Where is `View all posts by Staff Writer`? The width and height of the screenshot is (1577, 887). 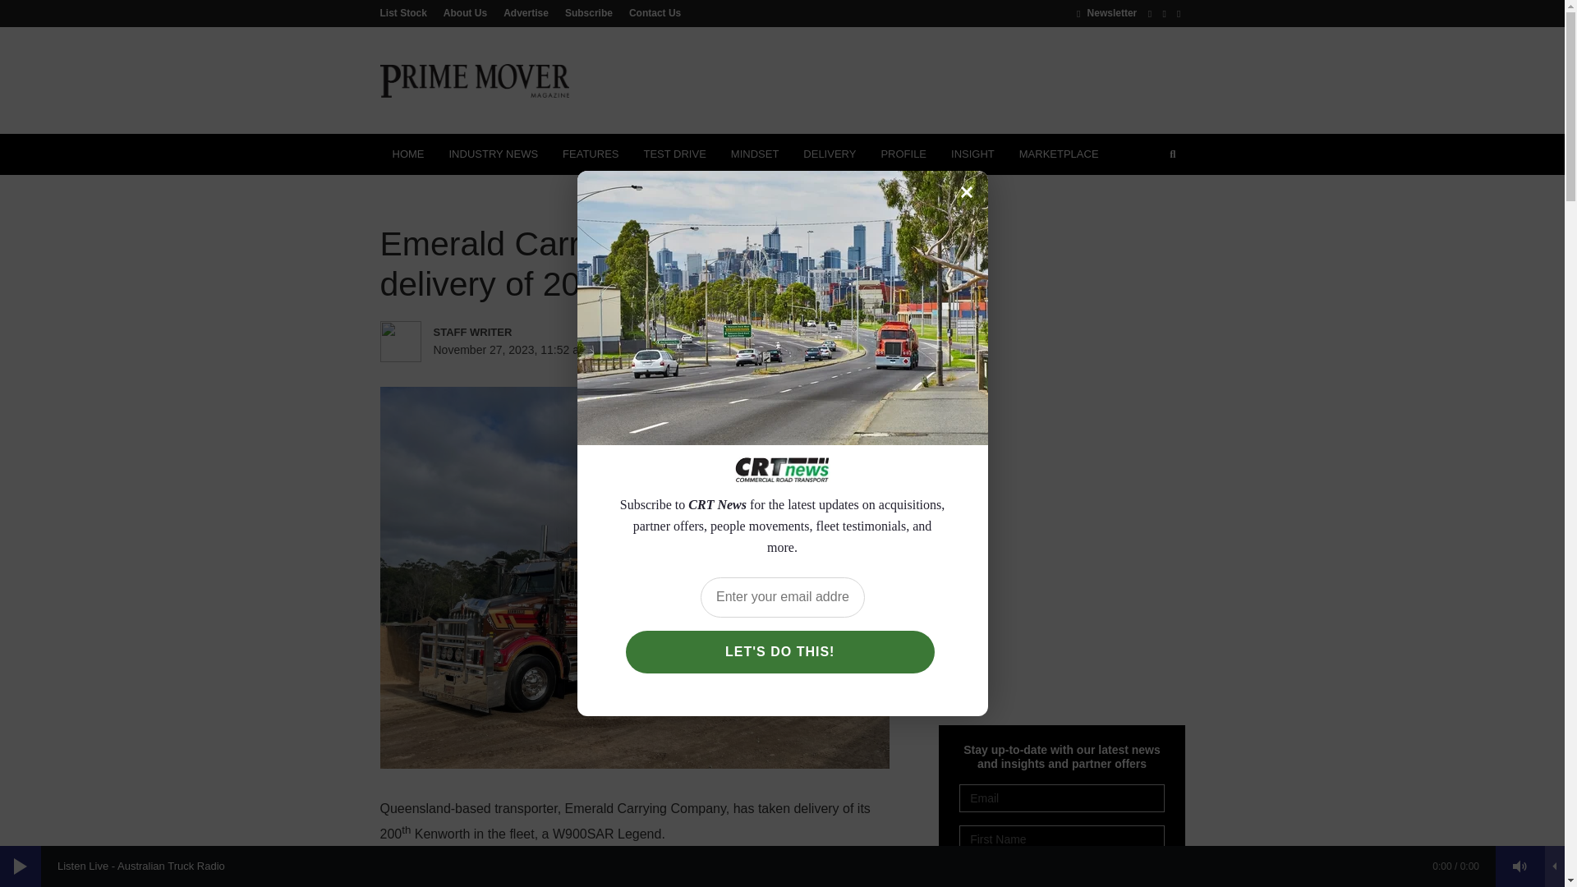
View all posts by Staff Writer is located at coordinates (504, 332).